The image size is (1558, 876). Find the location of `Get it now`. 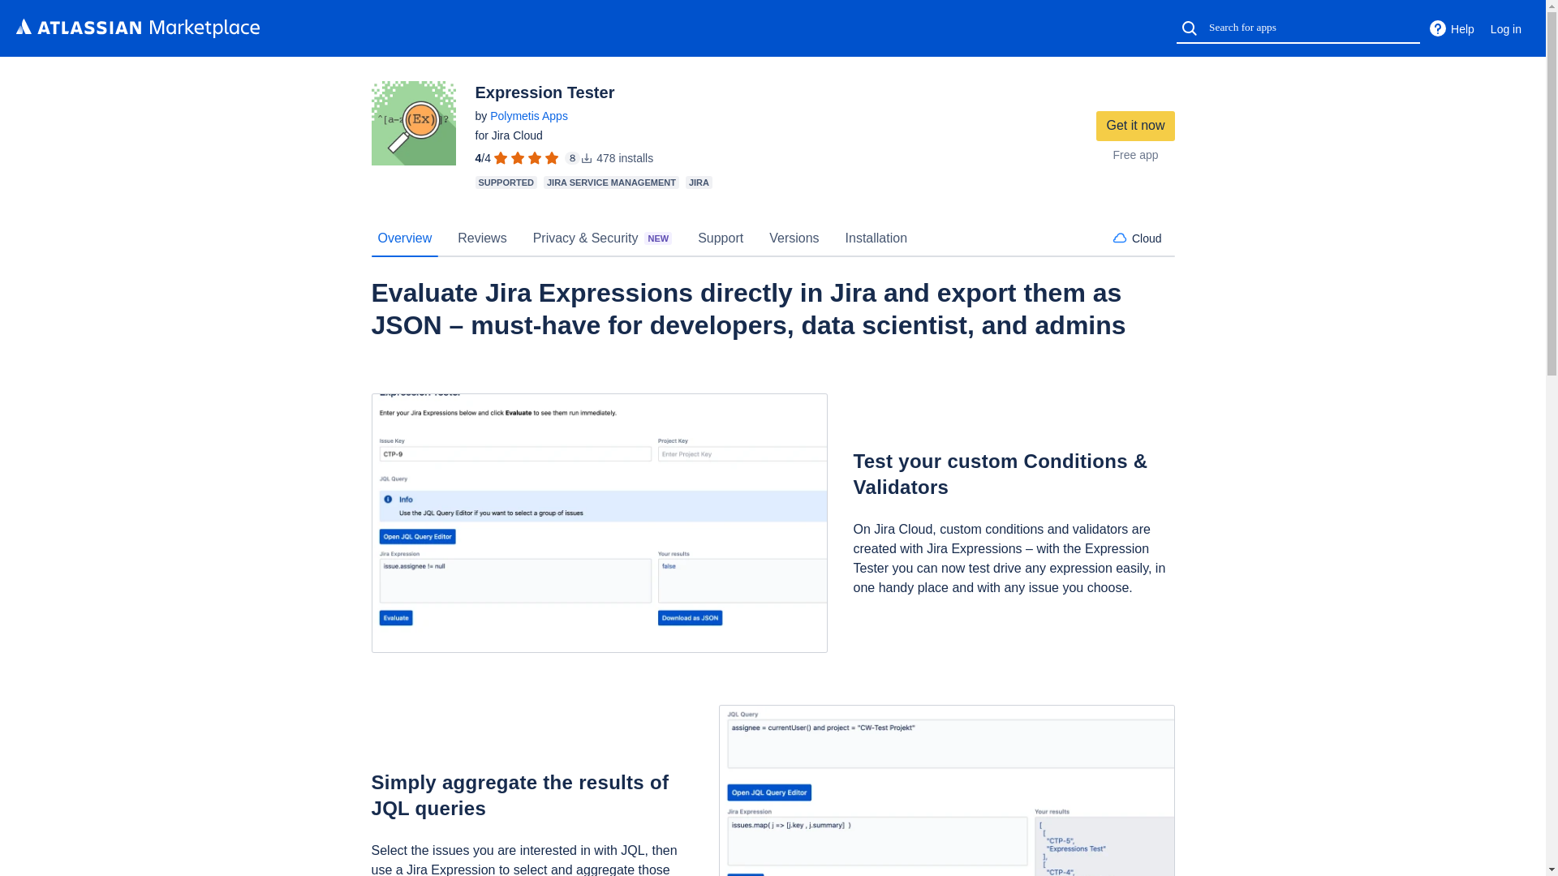

Get it now is located at coordinates (1135, 126).